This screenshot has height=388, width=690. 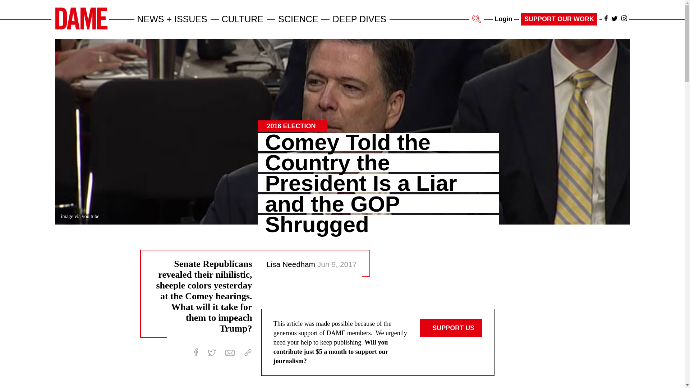 I want to click on Science, so click(x=298, y=19).